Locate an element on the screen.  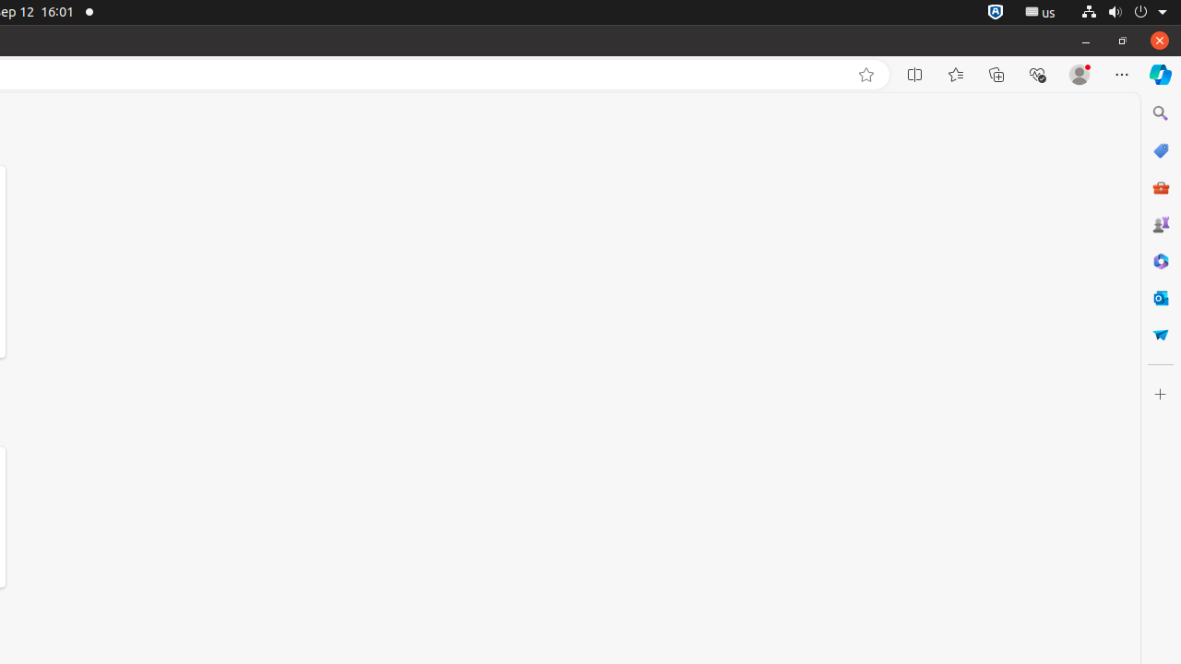
Copilot (Ctrl+Shift+.) is located at coordinates (1161, 75).